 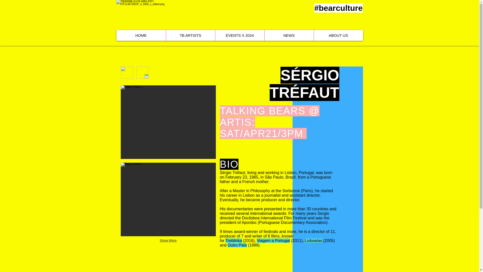 What do you see at coordinates (313, 241) in the screenshot?
I see `Lisboetas` at bounding box center [313, 241].